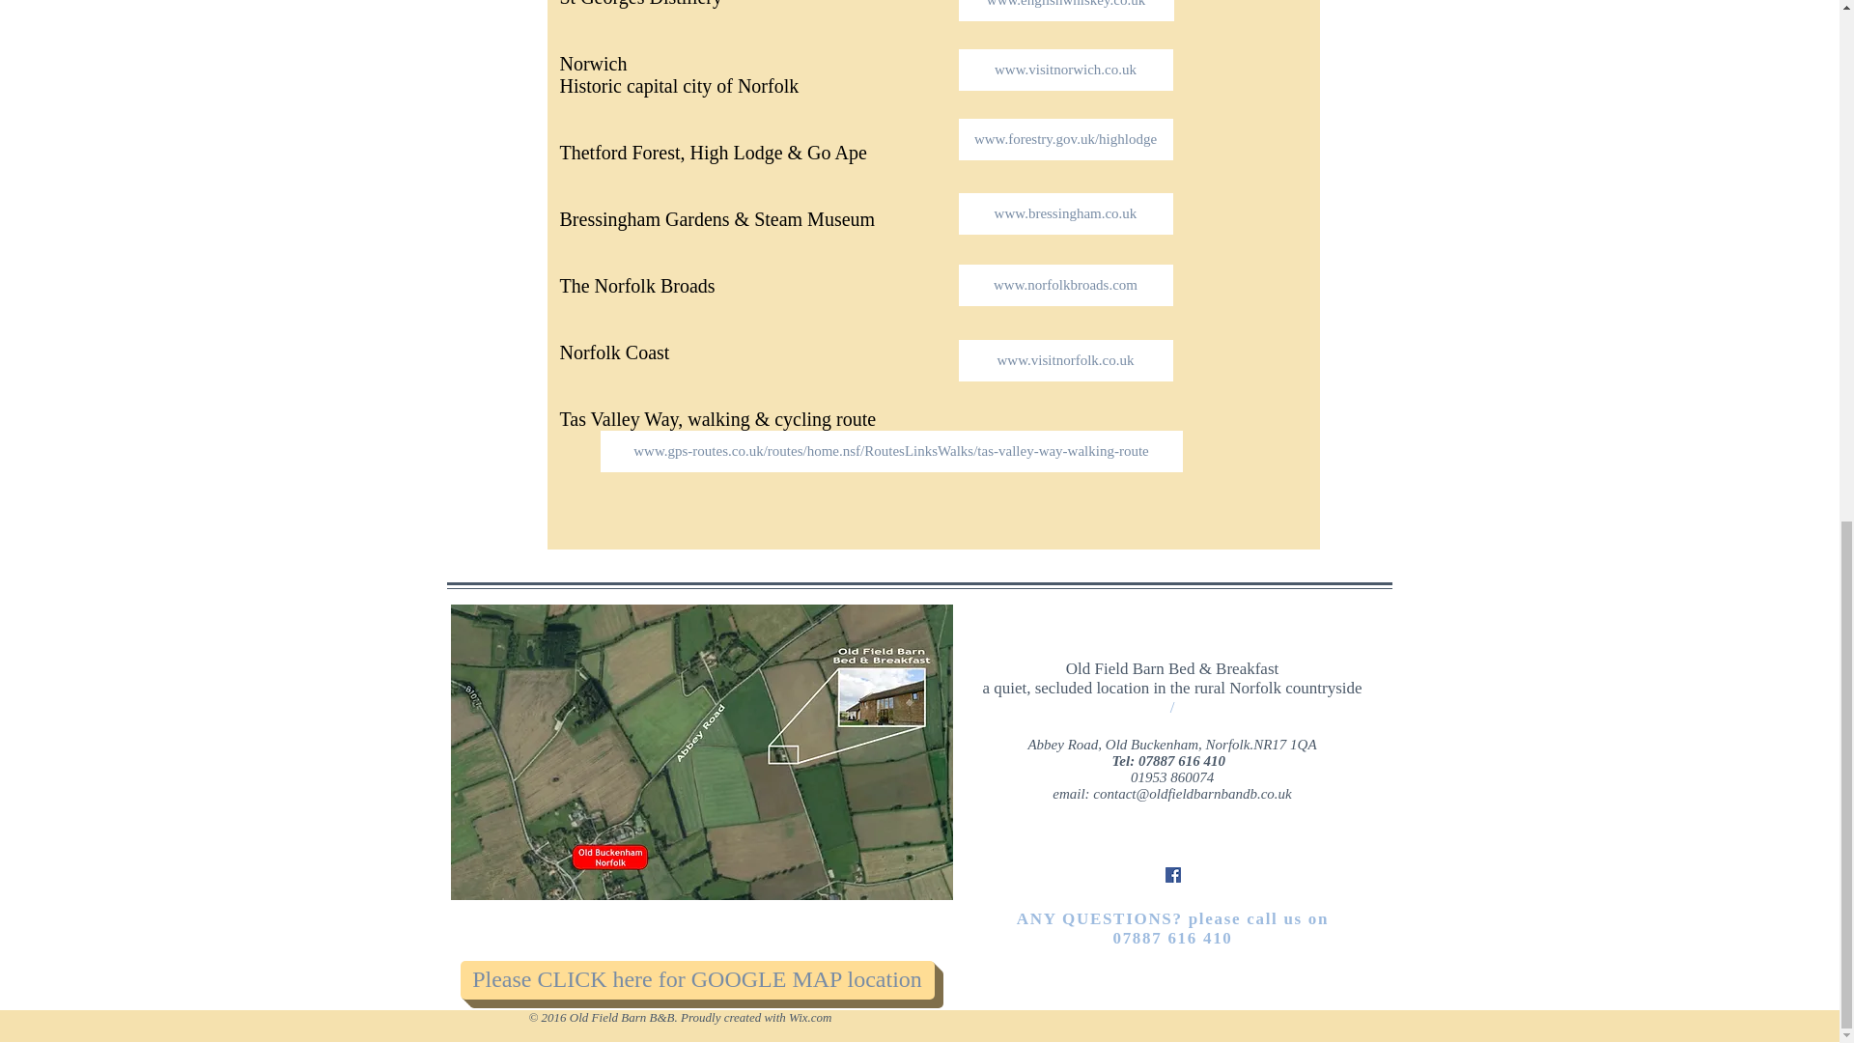 The width and height of the screenshot is (1854, 1043). I want to click on www.norfolkbroads.com, so click(1064, 286).